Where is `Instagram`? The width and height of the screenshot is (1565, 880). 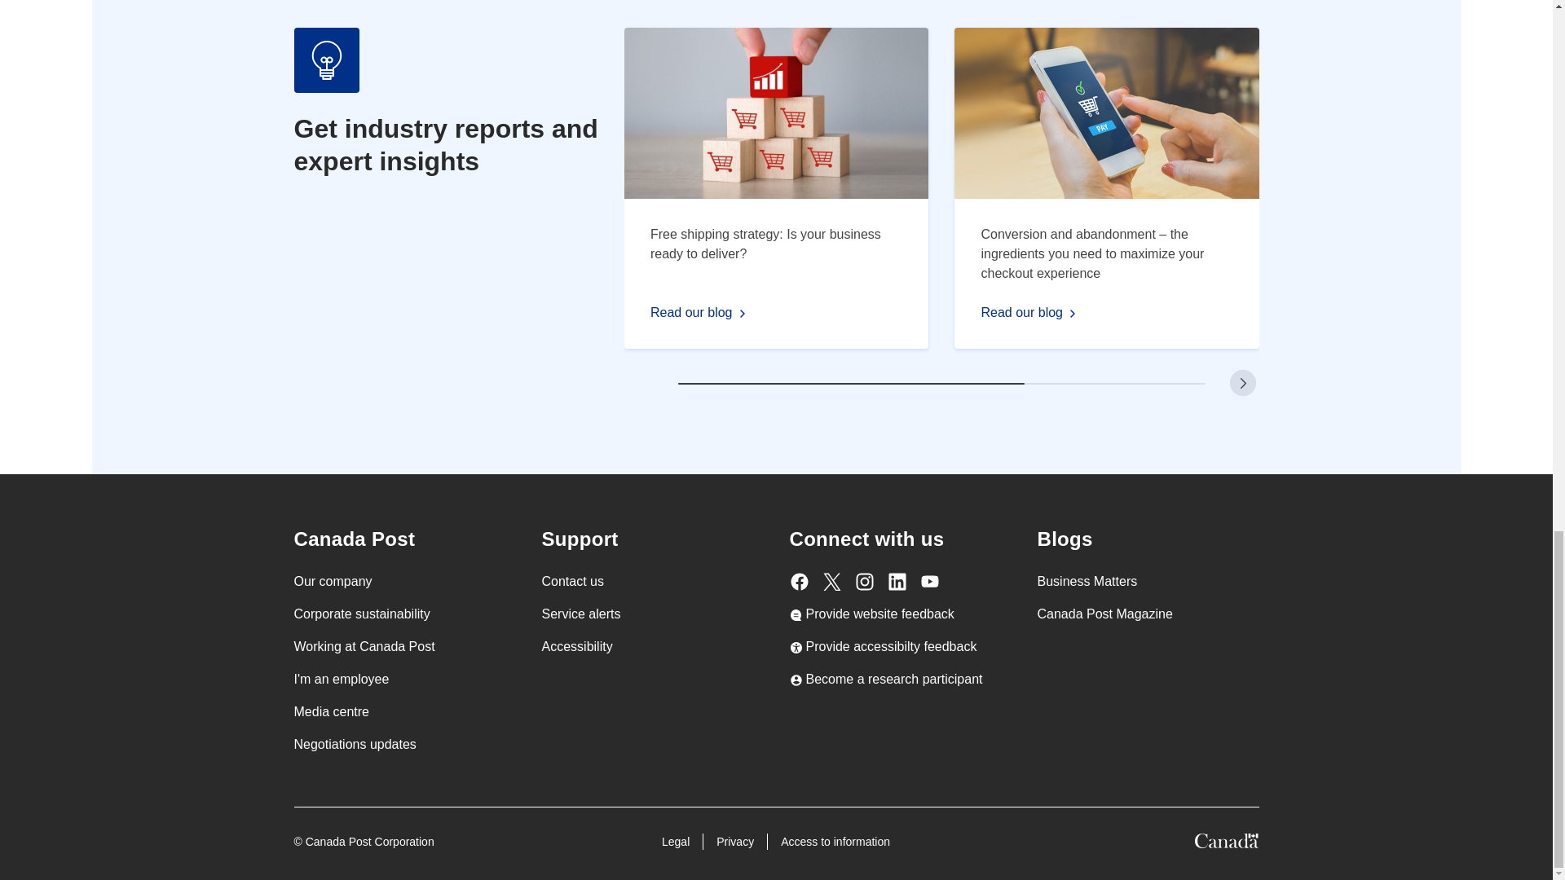 Instagram is located at coordinates (864, 582).